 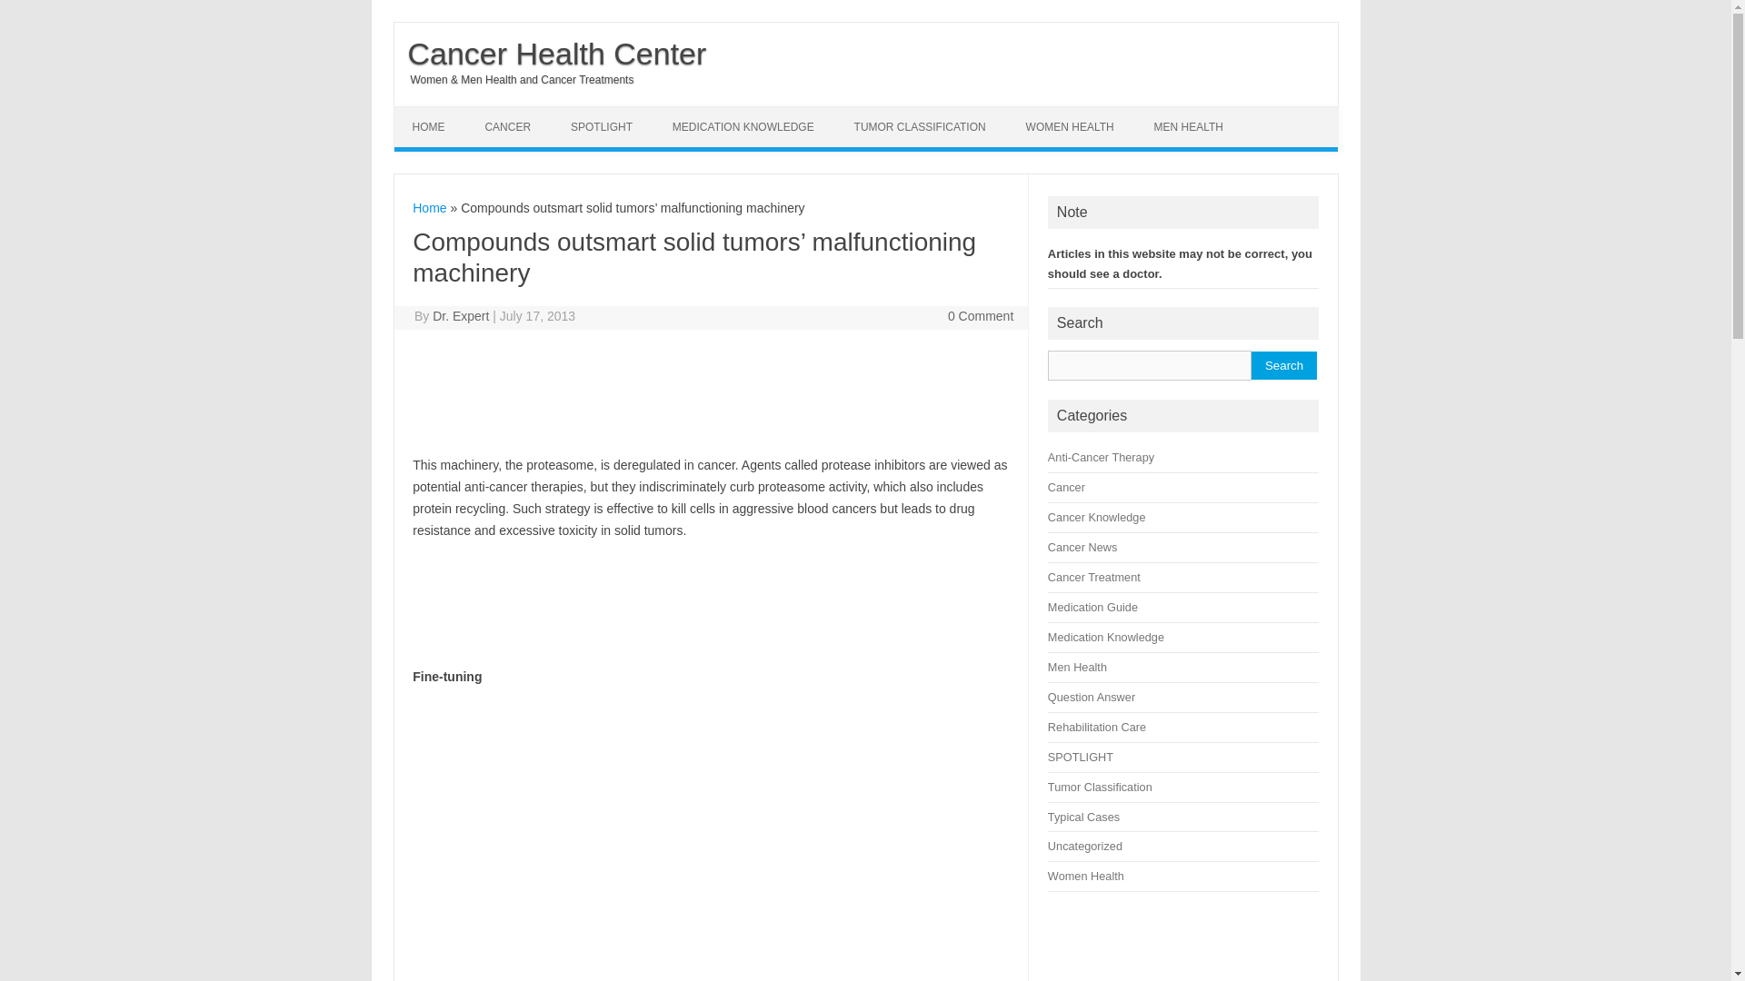 What do you see at coordinates (1283, 365) in the screenshot?
I see `Search` at bounding box center [1283, 365].